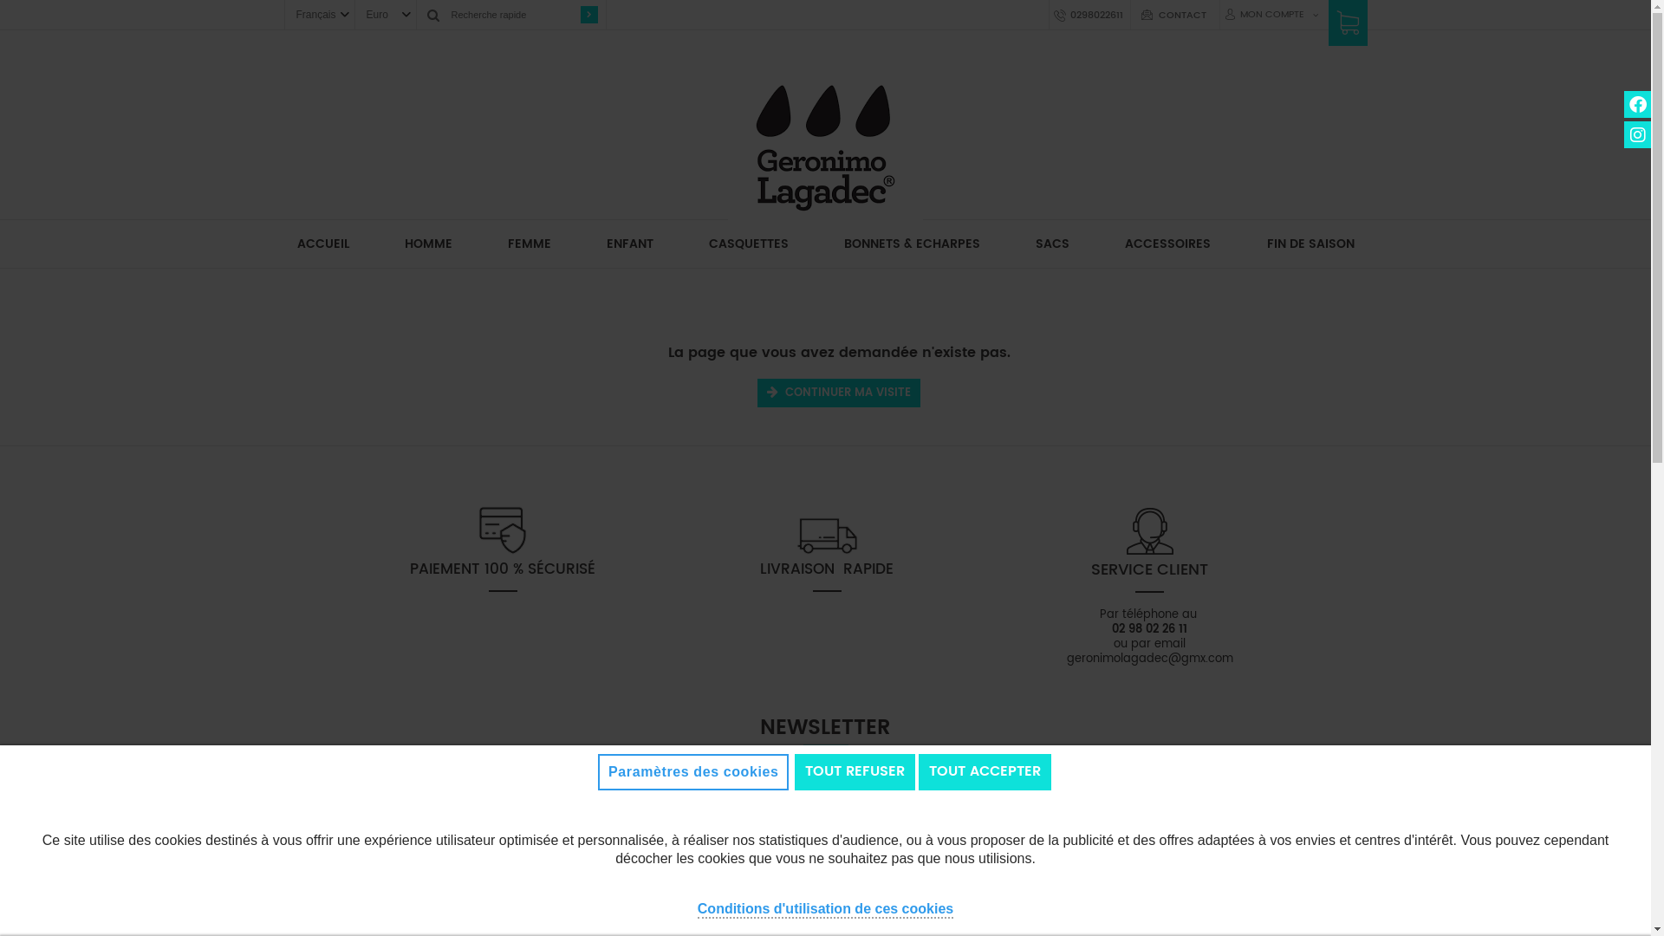 This screenshot has height=936, width=1664. Describe the element at coordinates (749, 244) in the screenshot. I see `CASQUETTES` at that location.